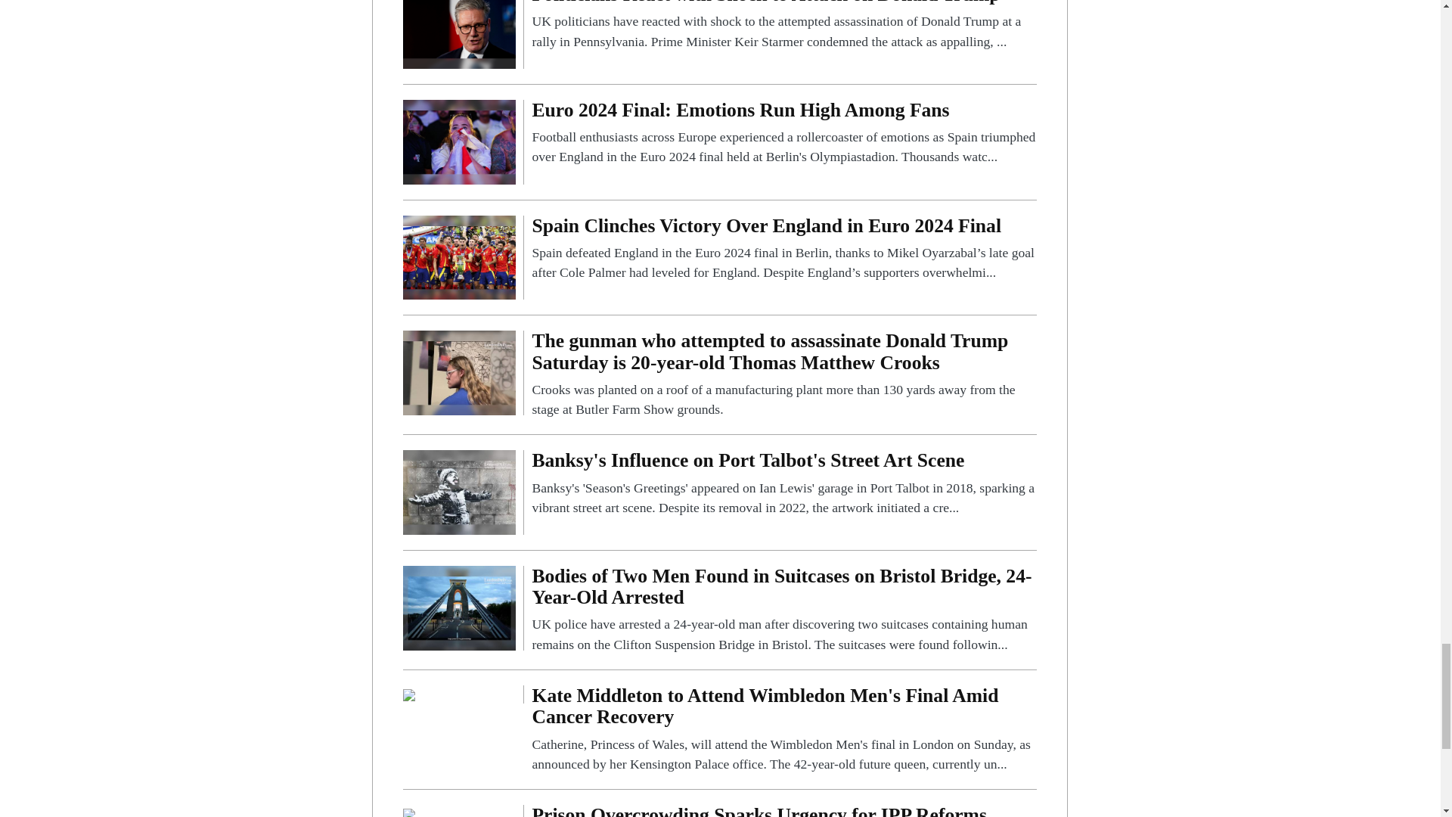 This screenshot has width=1452, height=817. I want to click on Euro 2024 Final: Emotions Run High Among Fans, so click(783, 133).